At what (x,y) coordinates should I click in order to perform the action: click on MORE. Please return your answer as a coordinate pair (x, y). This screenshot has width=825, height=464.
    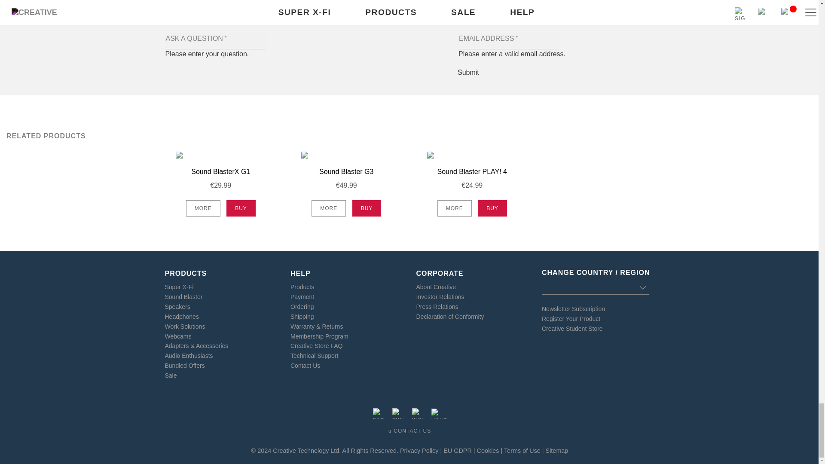
    Looking at the image, I should click on (203, 208).